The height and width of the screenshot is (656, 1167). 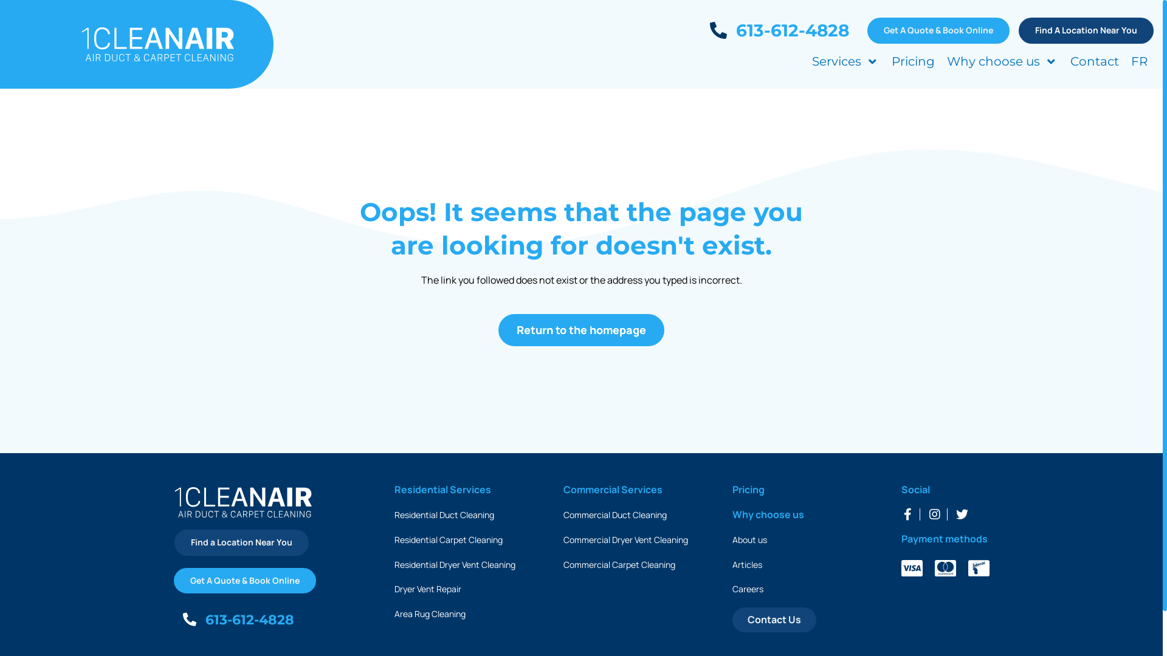 I want to click on 613-612-4828, so click(x=238, y=621).